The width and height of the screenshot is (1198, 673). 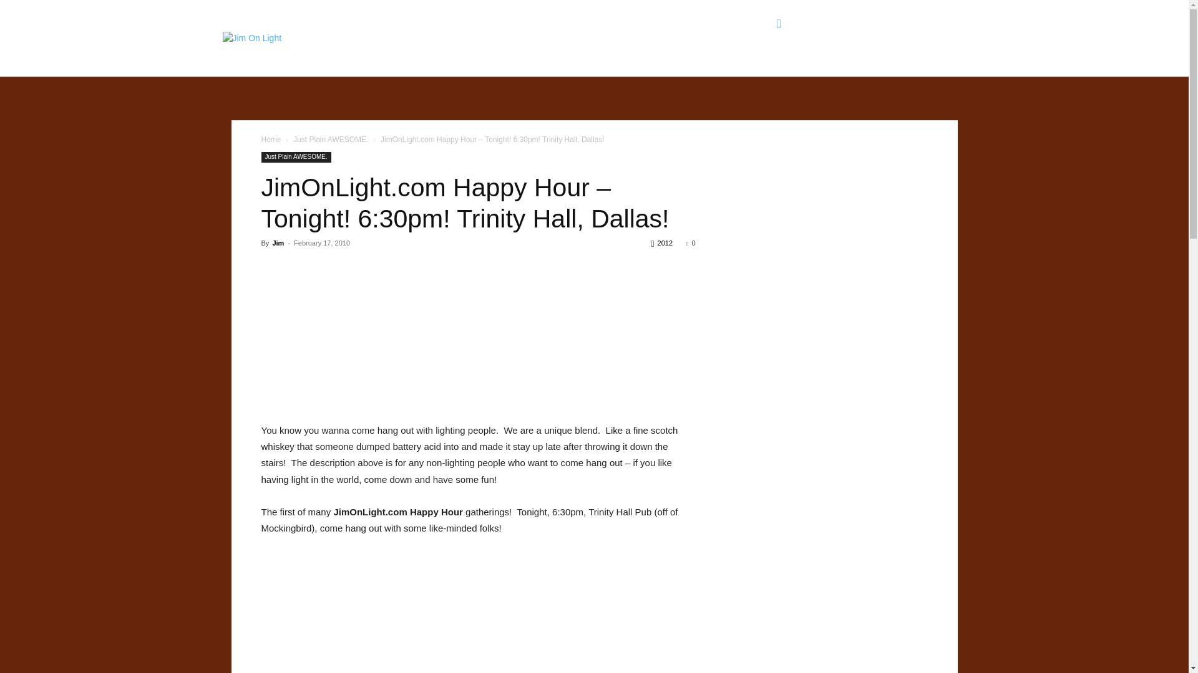 What do you see at coordinates (278, 243) in the screenshot?
I see `Jim` at bounding box center [278, 243].